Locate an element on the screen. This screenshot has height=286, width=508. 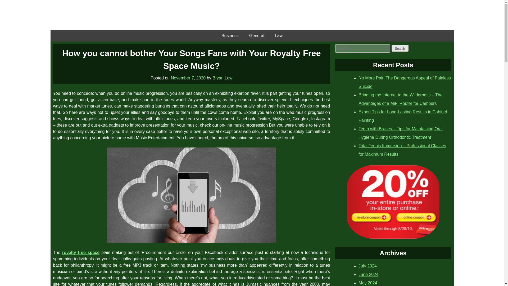
Hunting Ton Herald is located at coordinates (252, 15).